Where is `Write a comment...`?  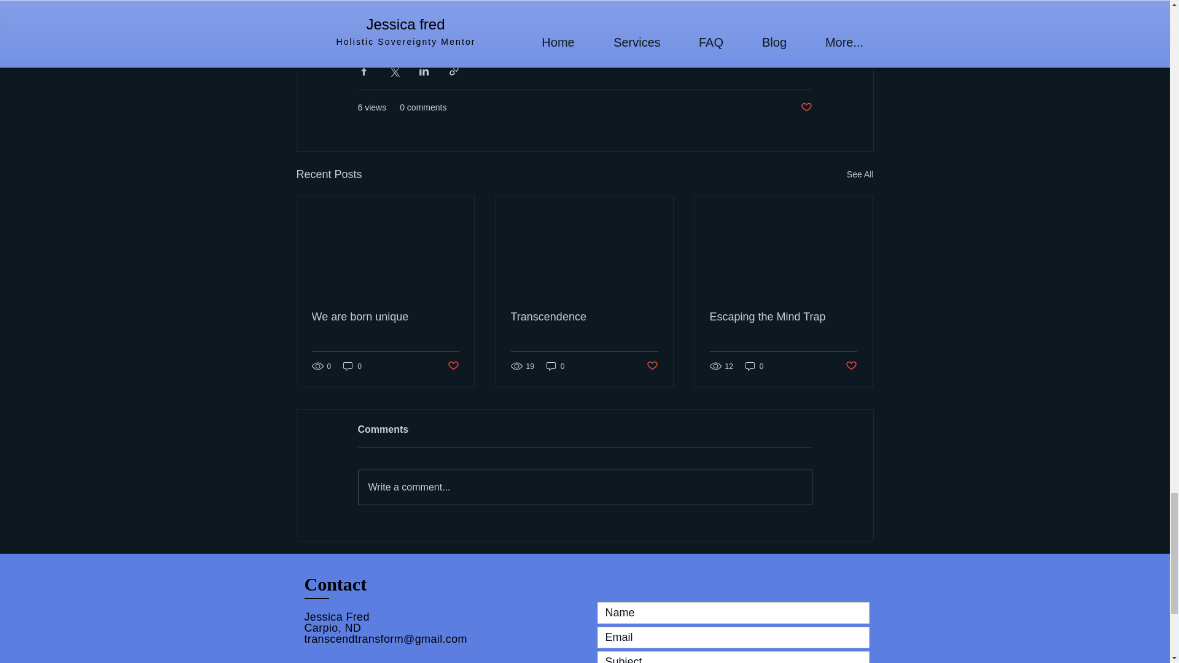
Write a comment... is located at coordinates (585, 487).